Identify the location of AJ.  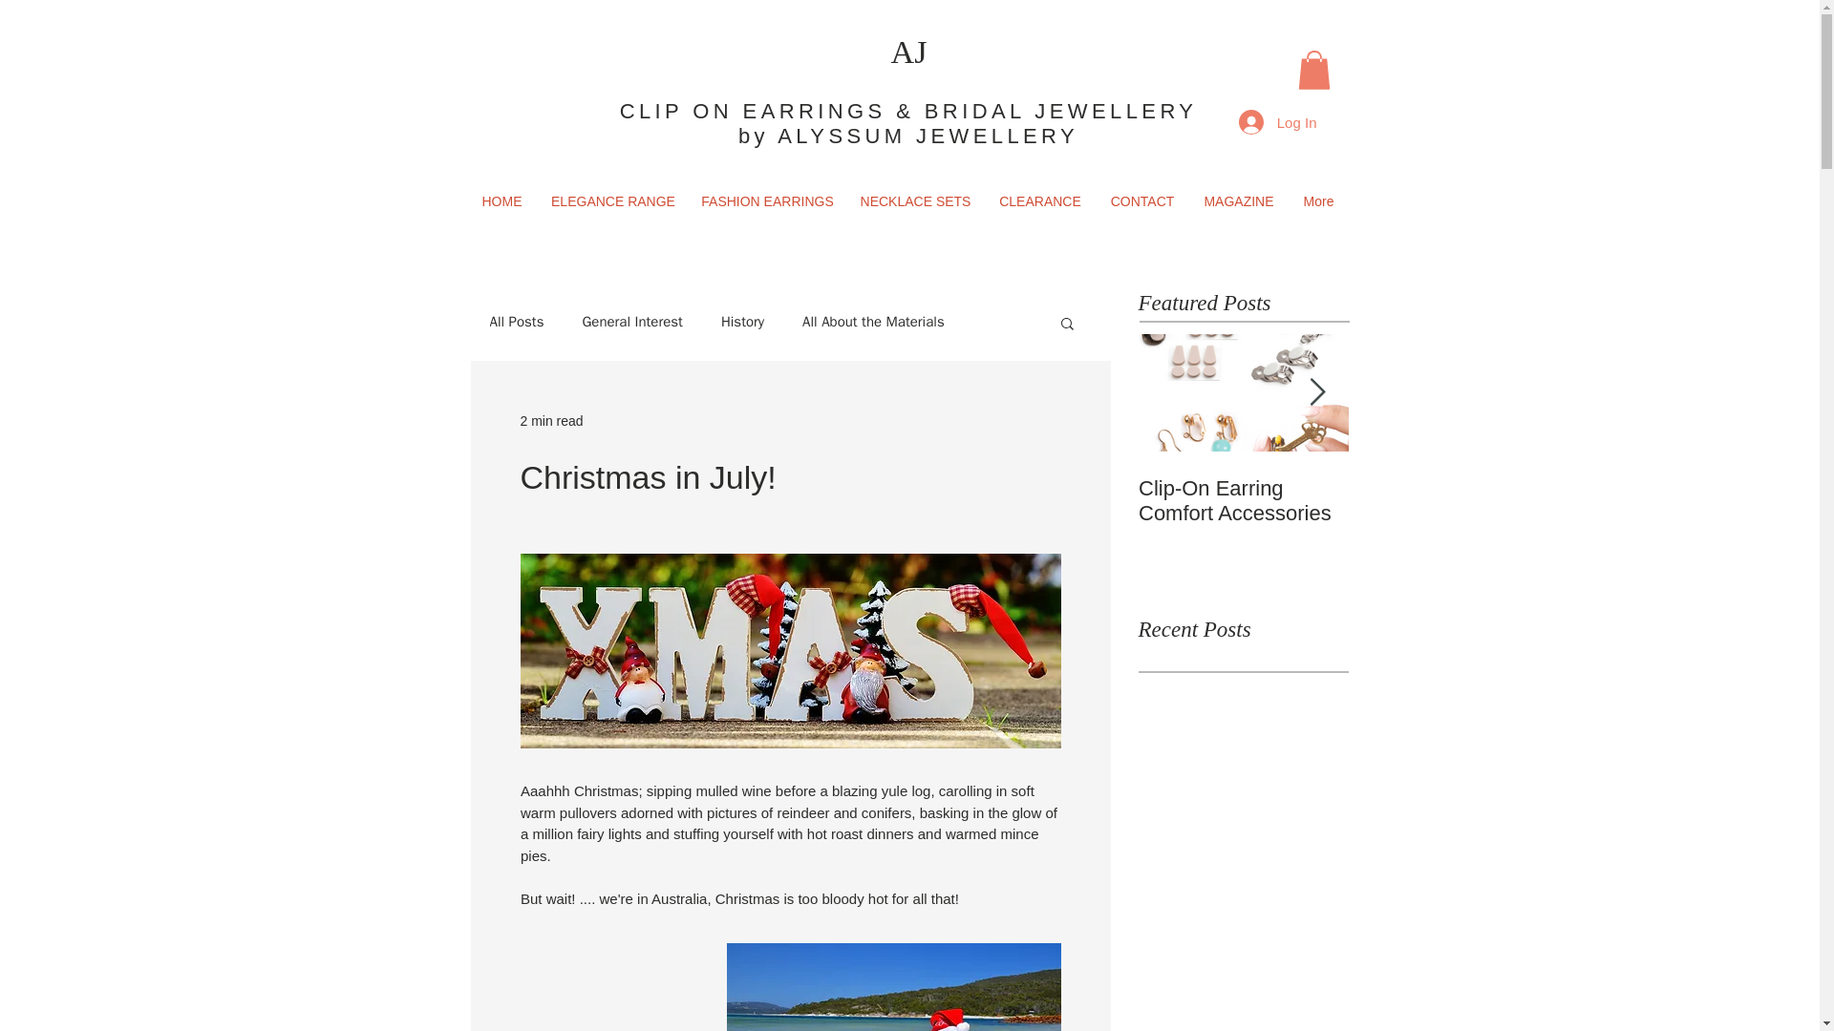
(909, 52).